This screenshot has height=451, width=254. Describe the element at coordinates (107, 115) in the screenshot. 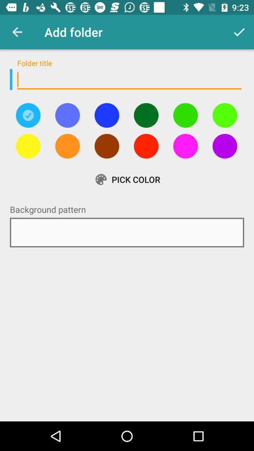

I see `blue color folder` at that location.